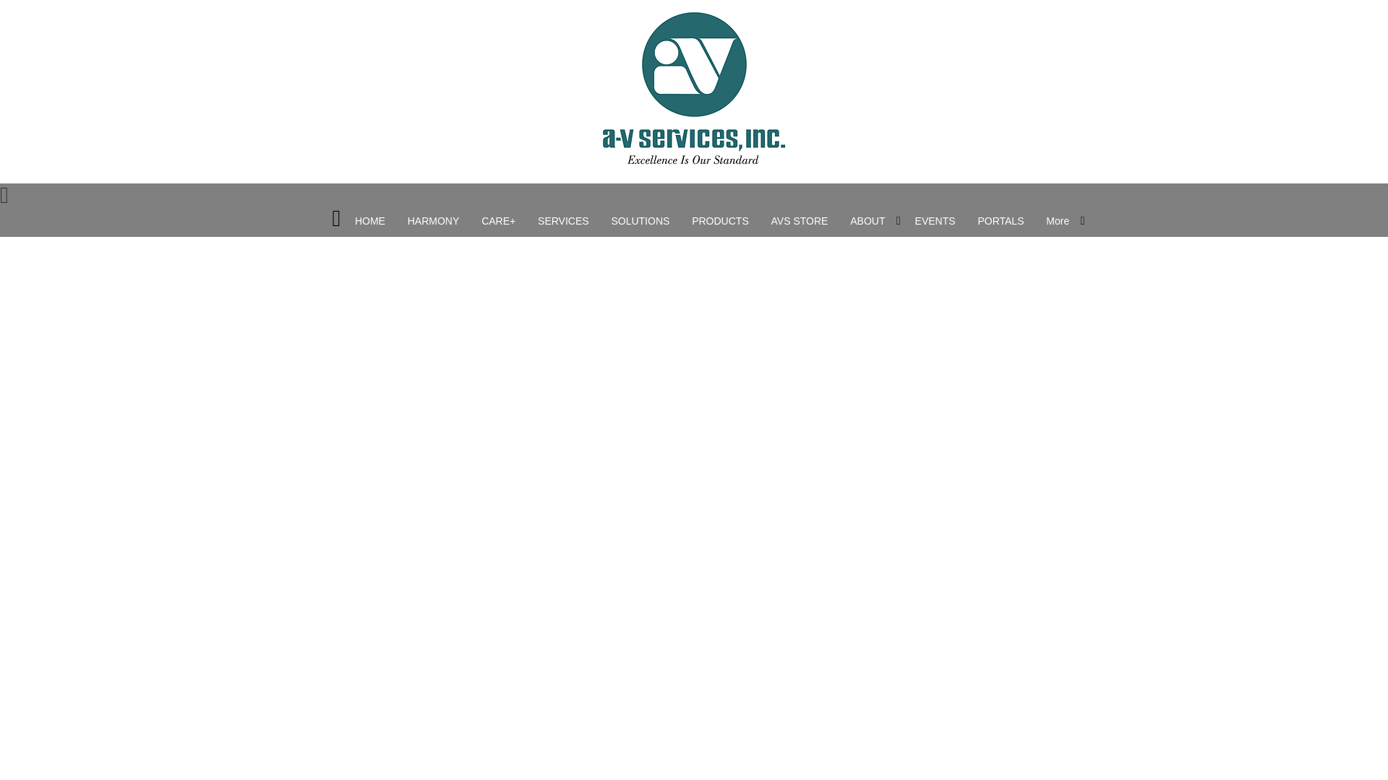 Image resolution: width=1388 pixels, height=780 pixels. I want to click on ABOUT, so click(867, 222).